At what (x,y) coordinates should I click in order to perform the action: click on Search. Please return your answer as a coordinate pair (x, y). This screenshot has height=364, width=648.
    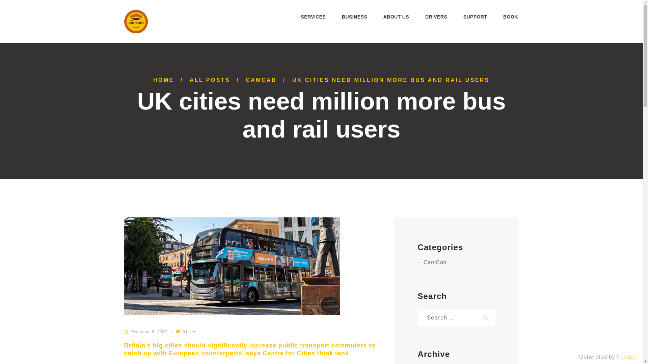
    Looking at the image, I should click on (486, 317).